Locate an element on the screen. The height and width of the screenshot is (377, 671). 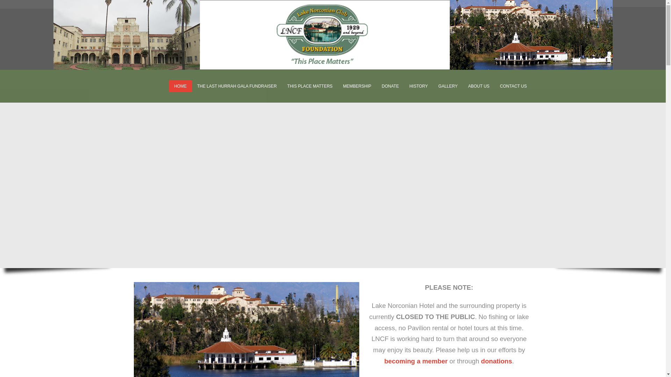
DONATE is located at coordinates (390, 86).